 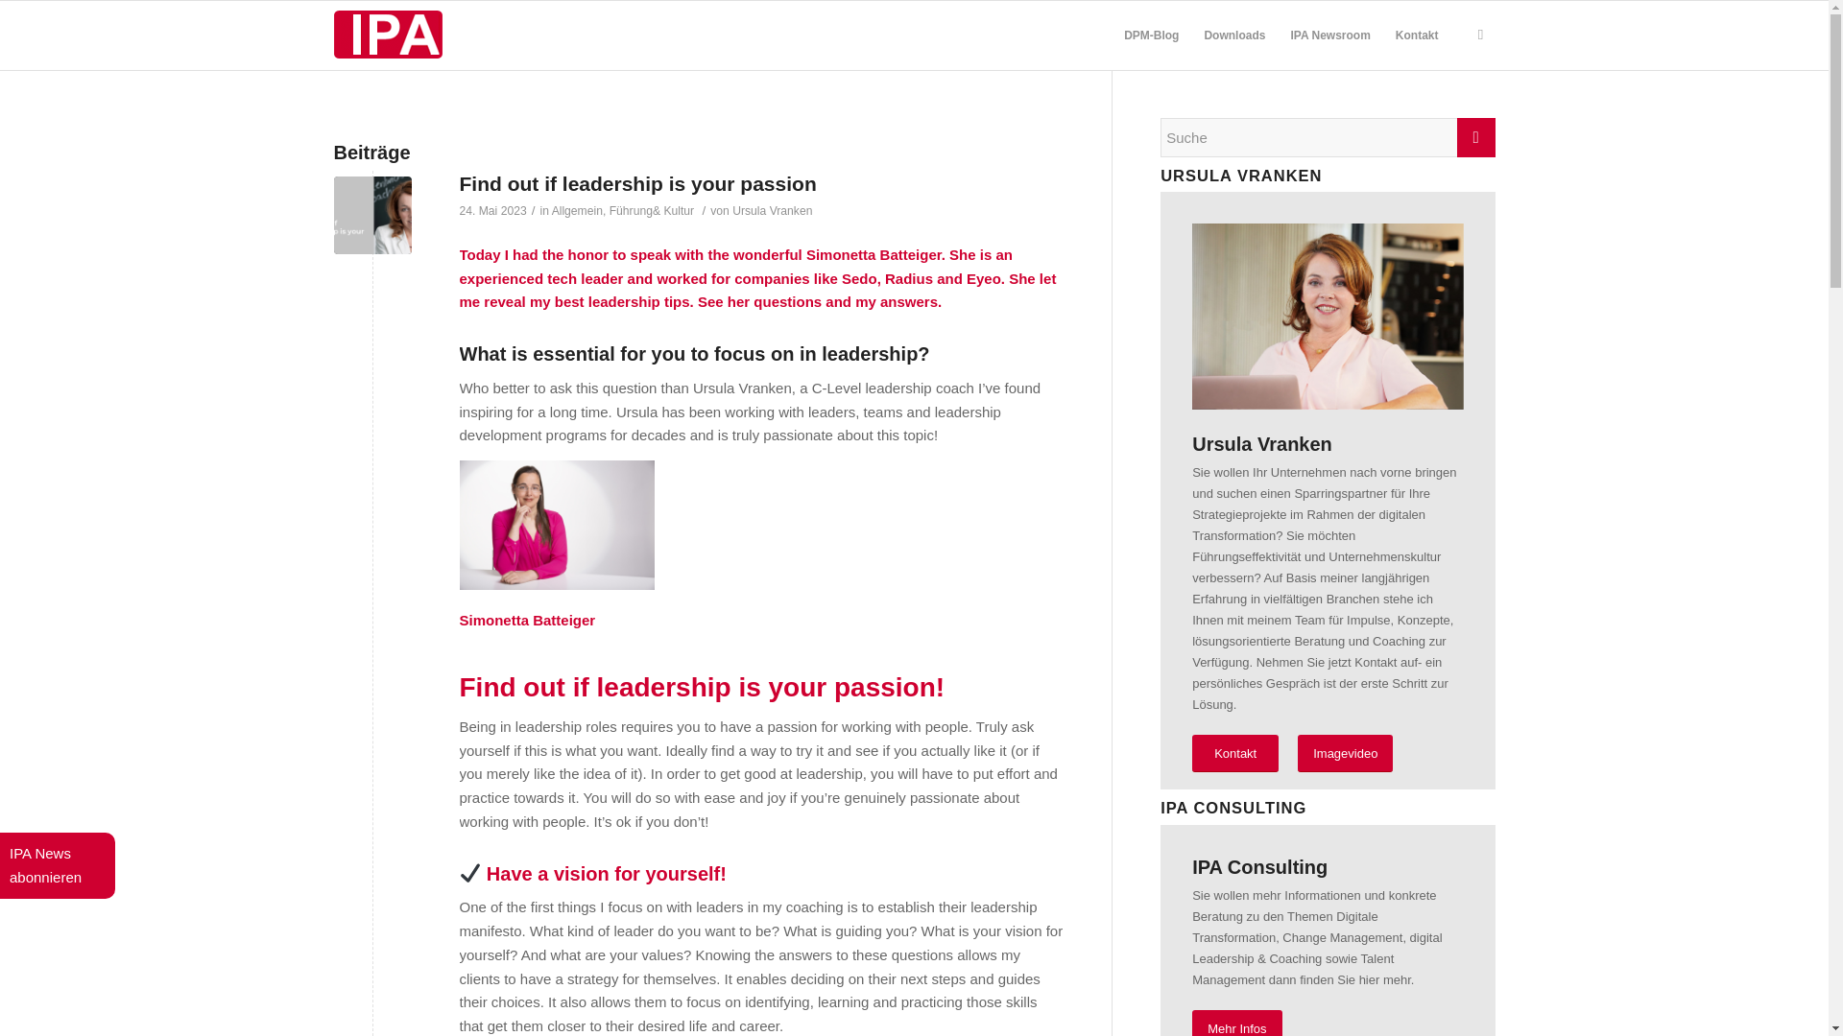 What do you see at coordinates (637, 184) in the screenshot?
I see `Permanenter Link zu: Find out if leadership is your passion` at bounding box center [637, 184].